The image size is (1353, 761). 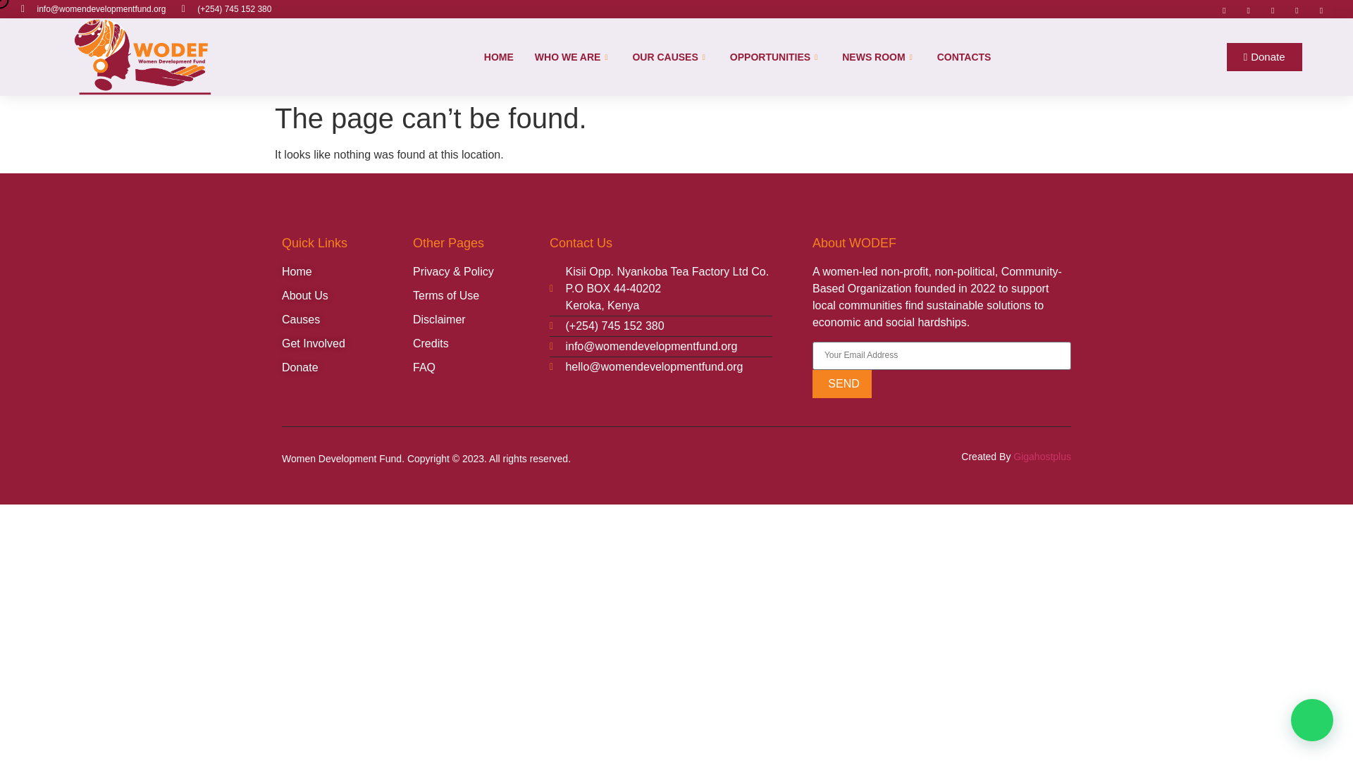 What do you see at coordinates (347, 319) in the screenshot?
I see `Causes` at bounding box center [347, 319].